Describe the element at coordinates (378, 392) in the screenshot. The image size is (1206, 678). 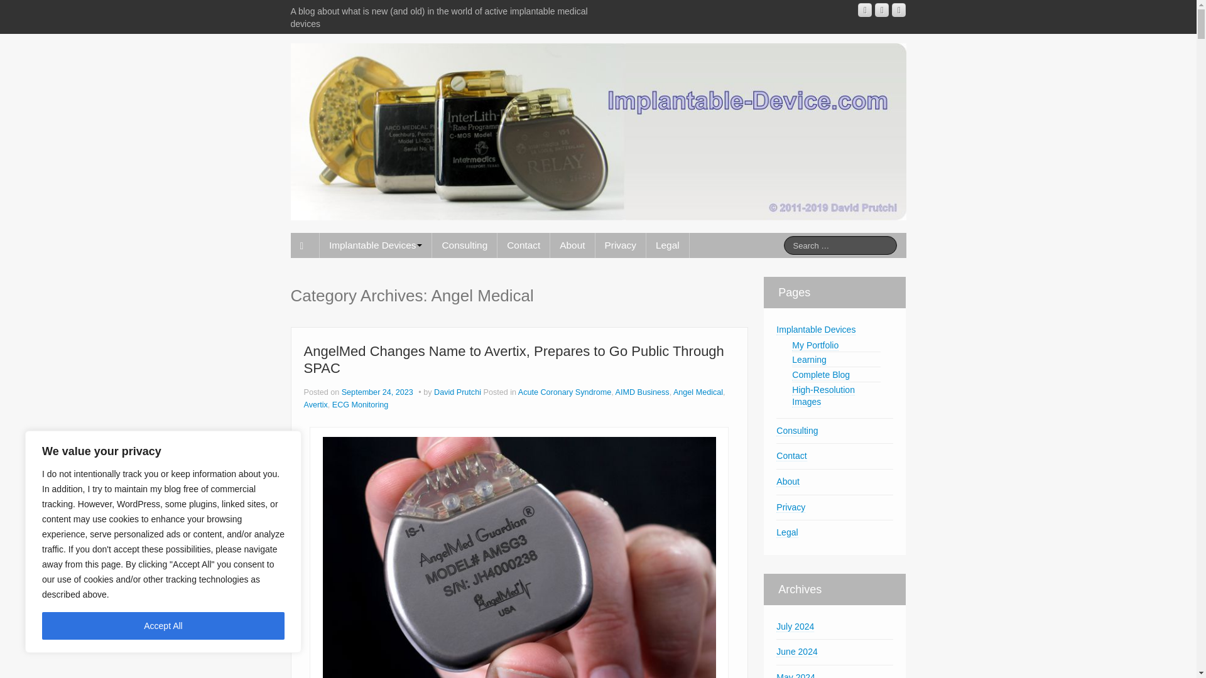
I see `September 24, 2023` at that location.